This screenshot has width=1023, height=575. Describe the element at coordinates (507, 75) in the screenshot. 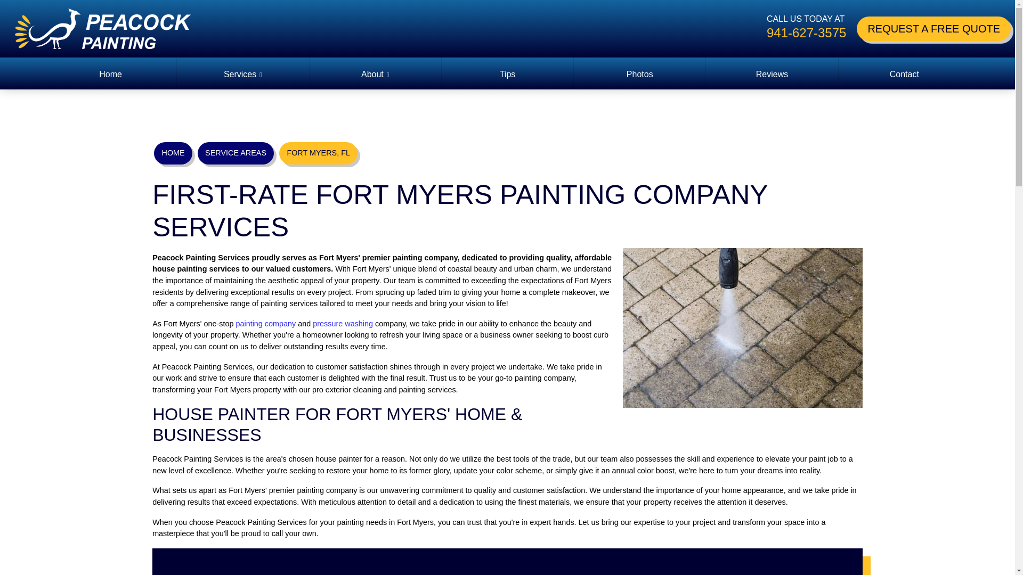

I see `Tips` at that location.